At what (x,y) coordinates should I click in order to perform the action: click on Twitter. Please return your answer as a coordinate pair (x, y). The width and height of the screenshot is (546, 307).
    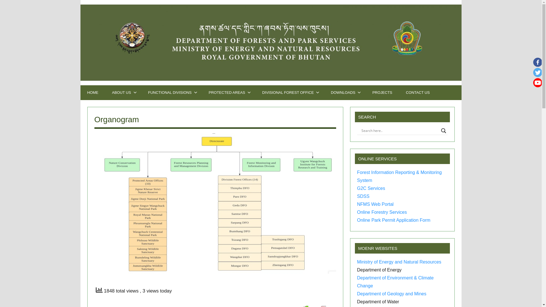
    Looking at the image, I should click on (538, 72).